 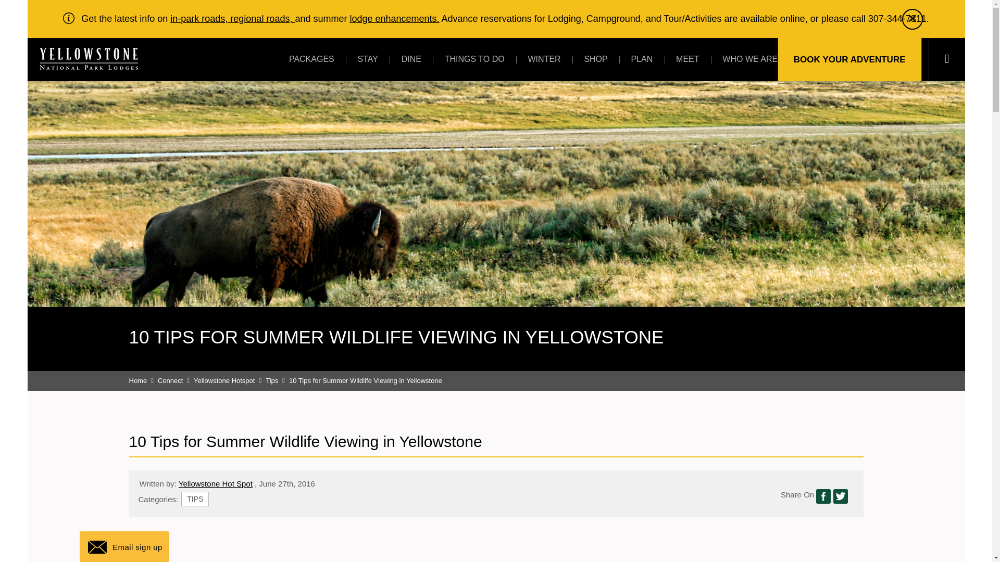 I want to click on Yellowstone Hotspot., so click(x=230, y=380).